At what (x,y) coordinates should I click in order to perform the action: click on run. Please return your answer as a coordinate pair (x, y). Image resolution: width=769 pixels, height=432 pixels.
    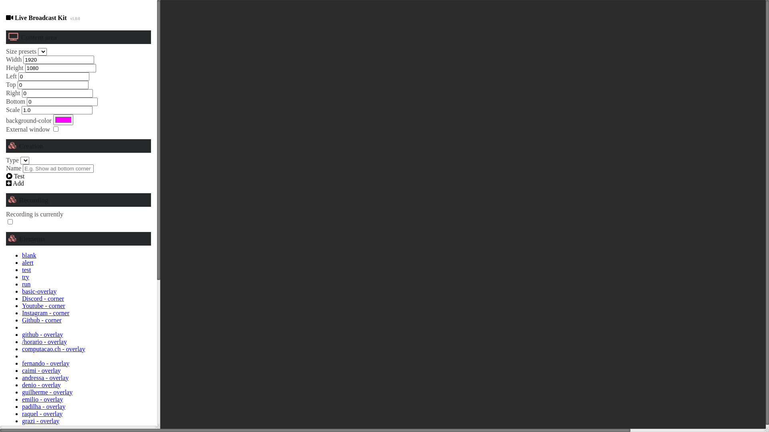
    Looking at the image, I should click on (26, 284).